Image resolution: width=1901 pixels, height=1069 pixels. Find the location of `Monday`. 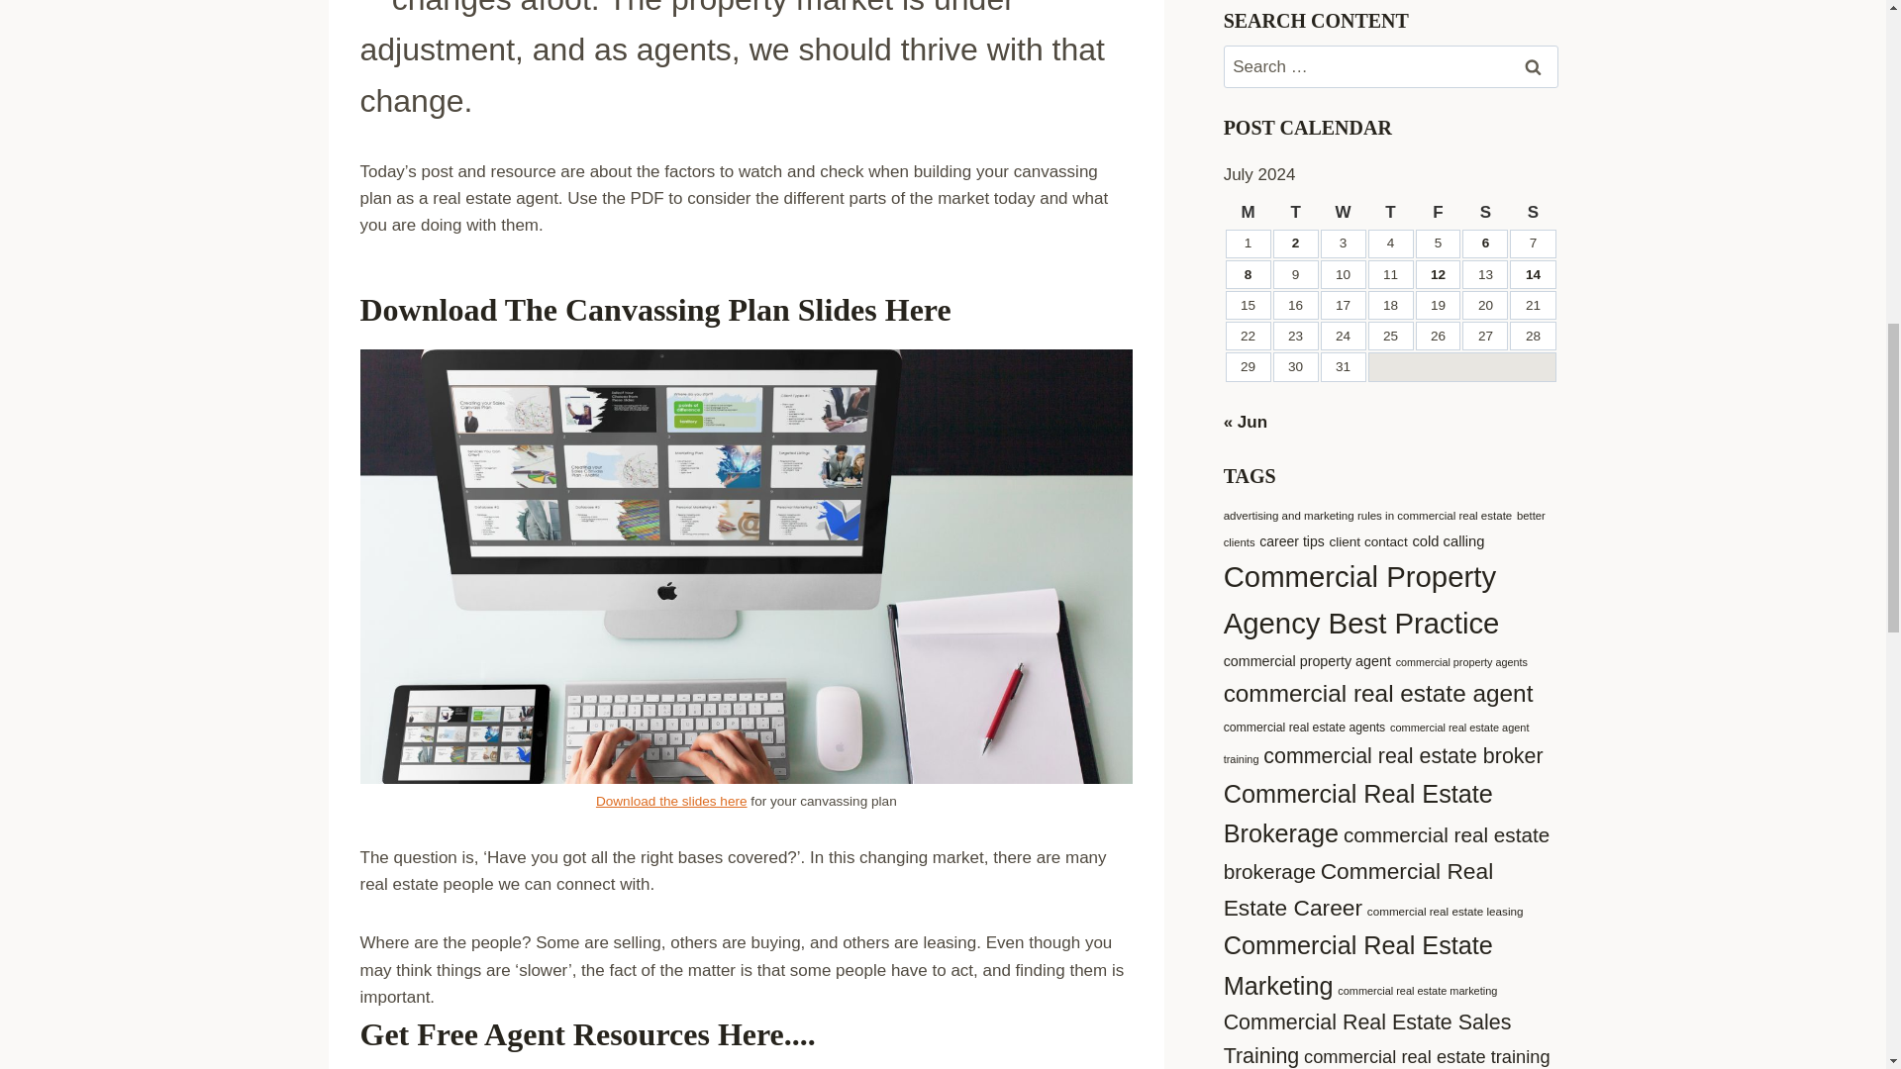

Monday is located at coordinates (1249, 212).